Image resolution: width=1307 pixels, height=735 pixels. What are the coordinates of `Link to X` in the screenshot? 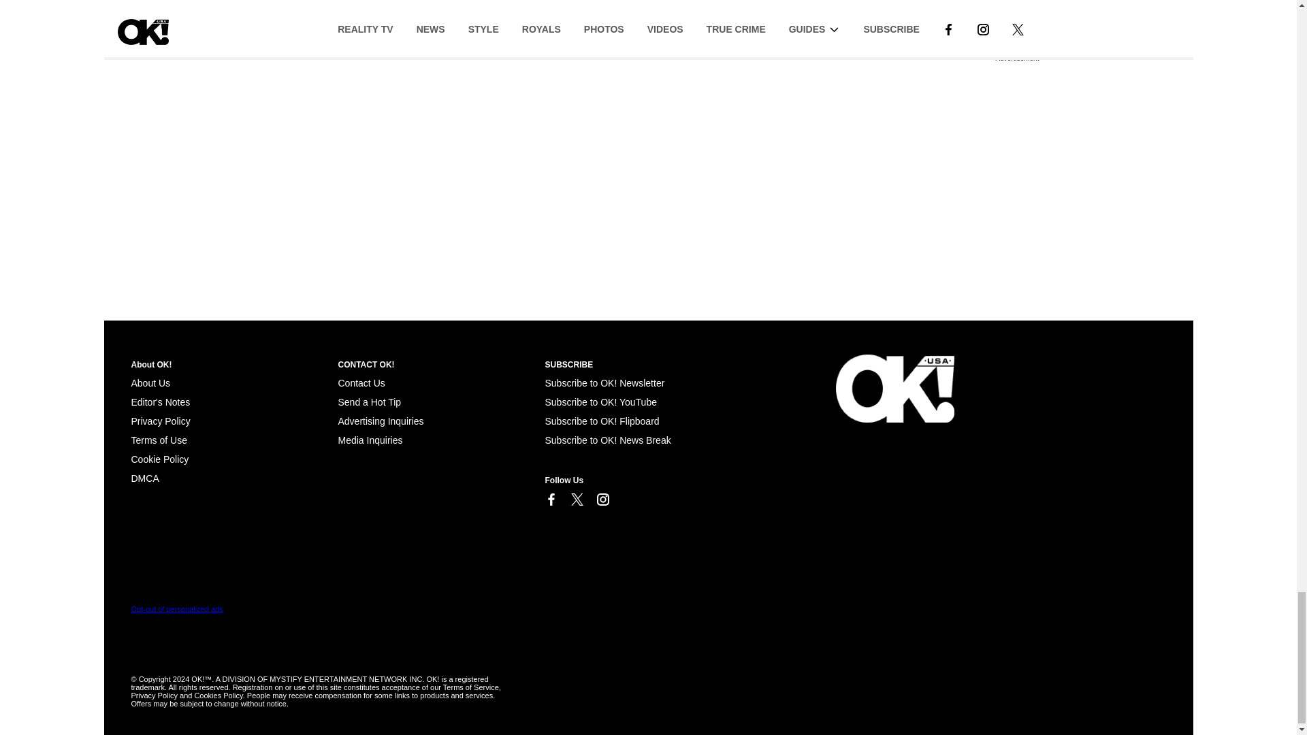 It's located at (576, 500).